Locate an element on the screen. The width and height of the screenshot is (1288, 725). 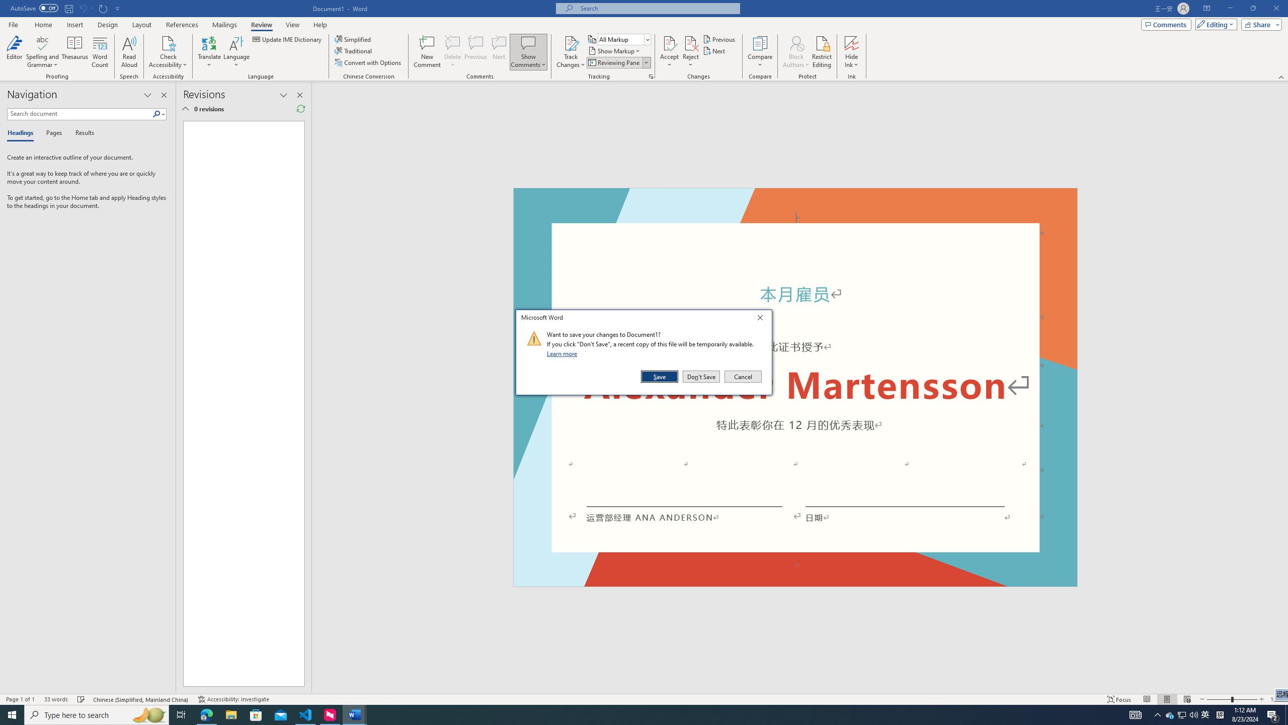
Block Authors is located at coordinates (796, 52).